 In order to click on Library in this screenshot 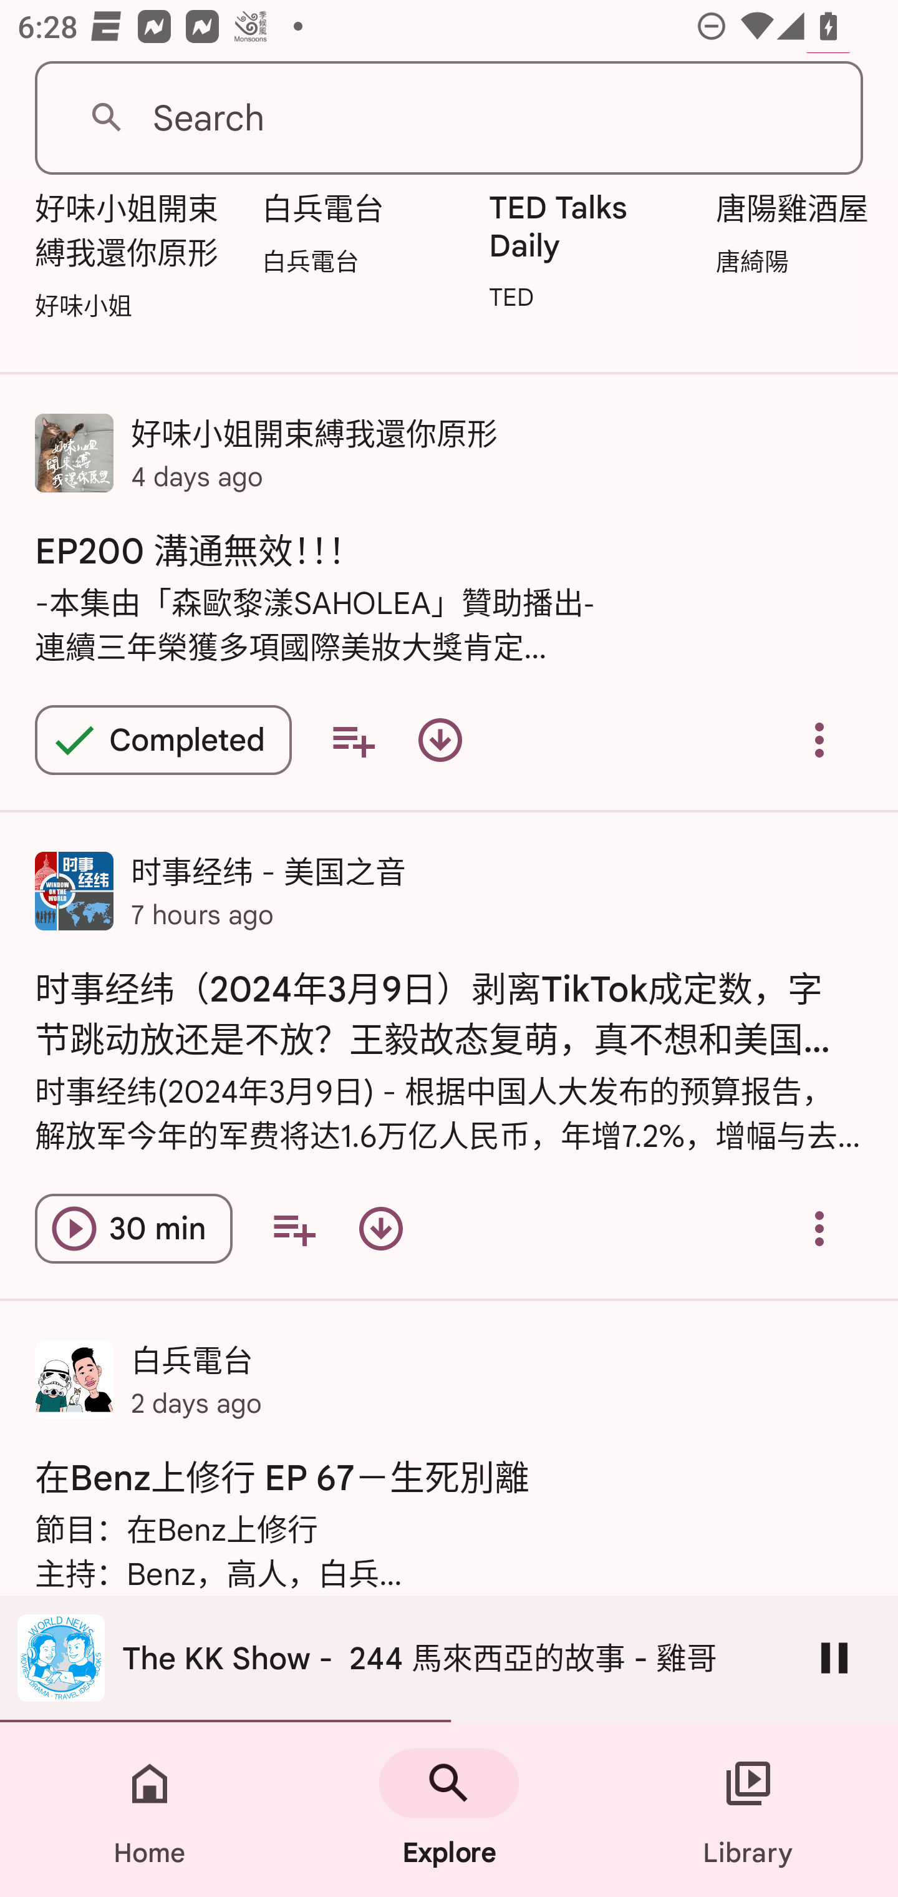, I will do `click(748, 1810)`.